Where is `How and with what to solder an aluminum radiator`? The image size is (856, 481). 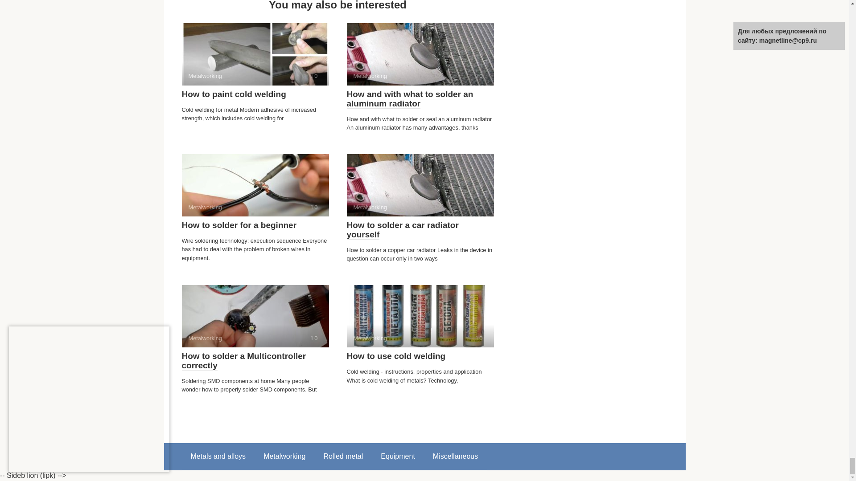 How and with what to solder an aluminum radiator is located at coordinates (218, 456).